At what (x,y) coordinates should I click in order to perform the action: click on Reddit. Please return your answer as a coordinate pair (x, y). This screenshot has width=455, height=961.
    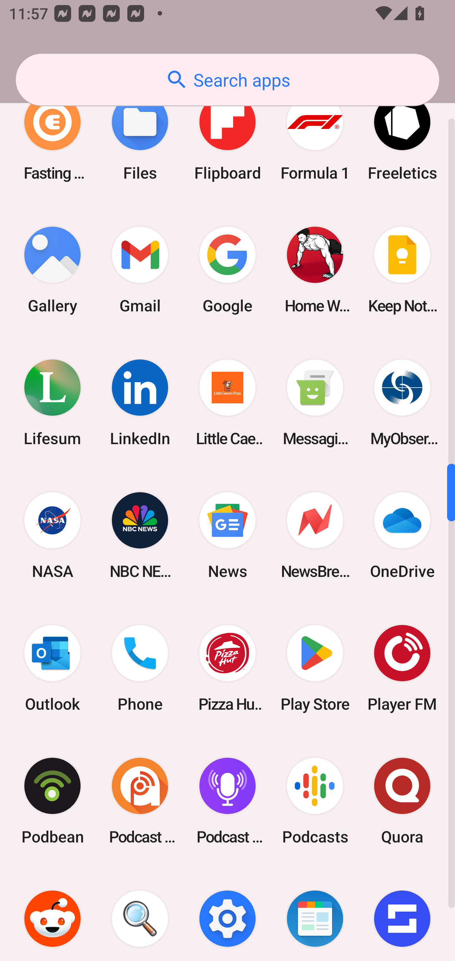
    Looking at the image, I should click on (52, 914).